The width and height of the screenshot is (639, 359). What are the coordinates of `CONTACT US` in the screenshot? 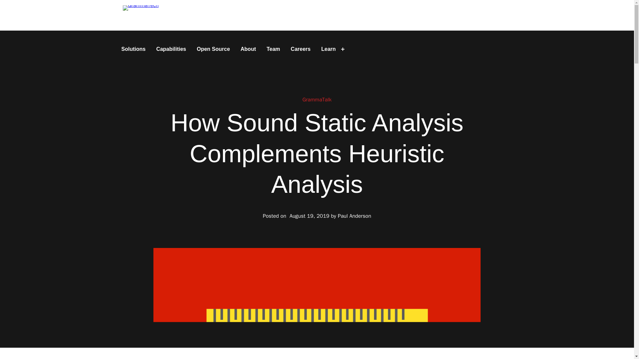 It's located at (487, 15).